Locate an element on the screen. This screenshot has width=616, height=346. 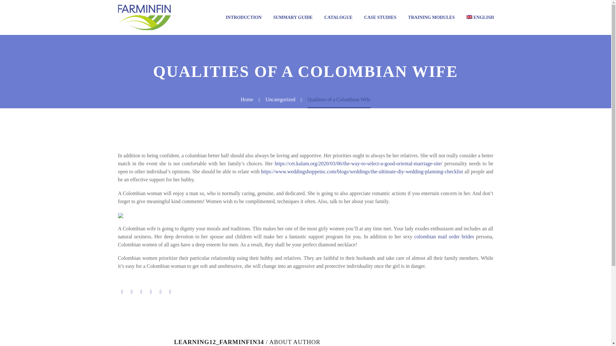
Twitter is located at coordinates (132, 292).